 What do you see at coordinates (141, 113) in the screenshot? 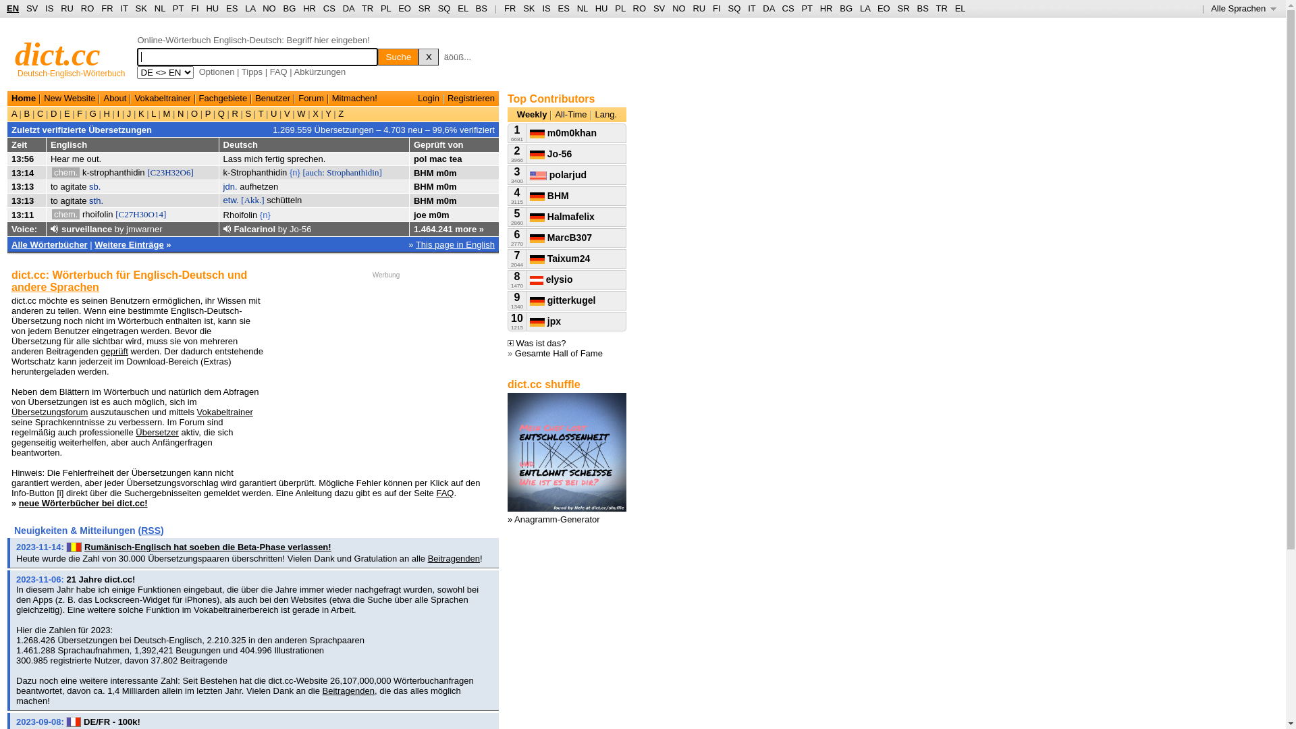
I see `K` at bounding box center [141, 113].